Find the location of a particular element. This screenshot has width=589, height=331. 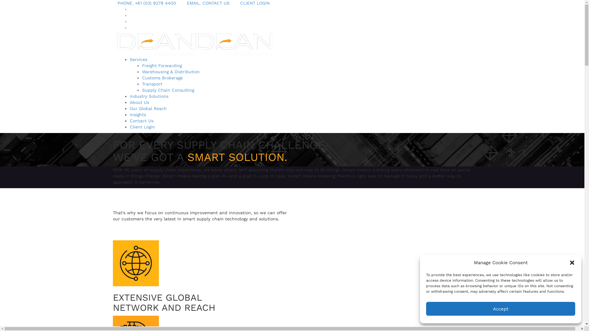

Contact Us is located at coordinates (141, 121).